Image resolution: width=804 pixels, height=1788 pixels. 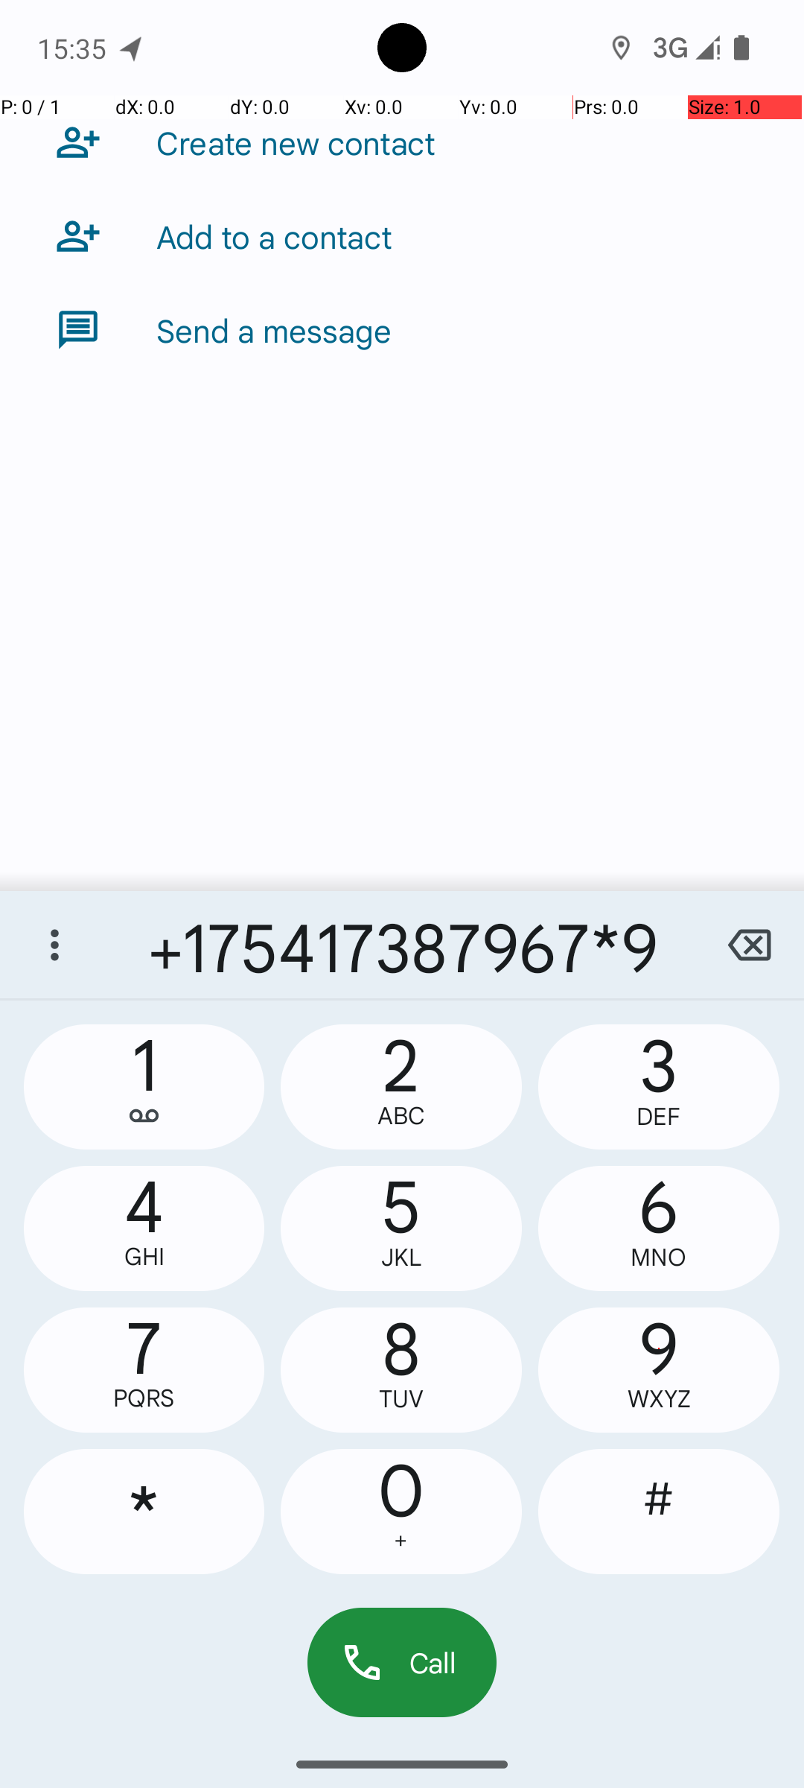 What do you see at coordinates (659, 1258) in the screenshot?
I see `MNO` at bounding box center [659, 1258].